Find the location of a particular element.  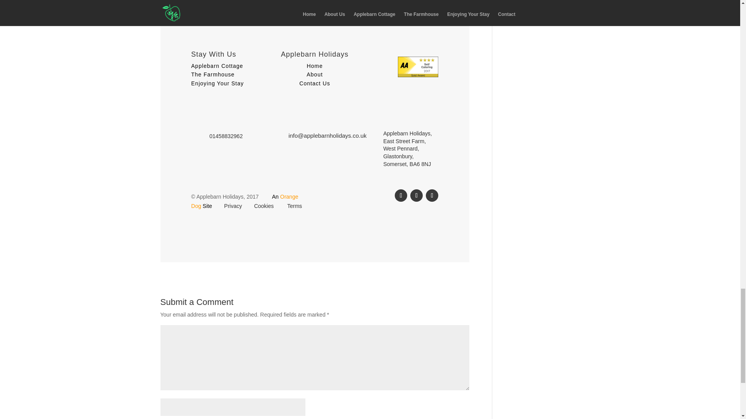

Follow on X is located at coordinates (417, 196).